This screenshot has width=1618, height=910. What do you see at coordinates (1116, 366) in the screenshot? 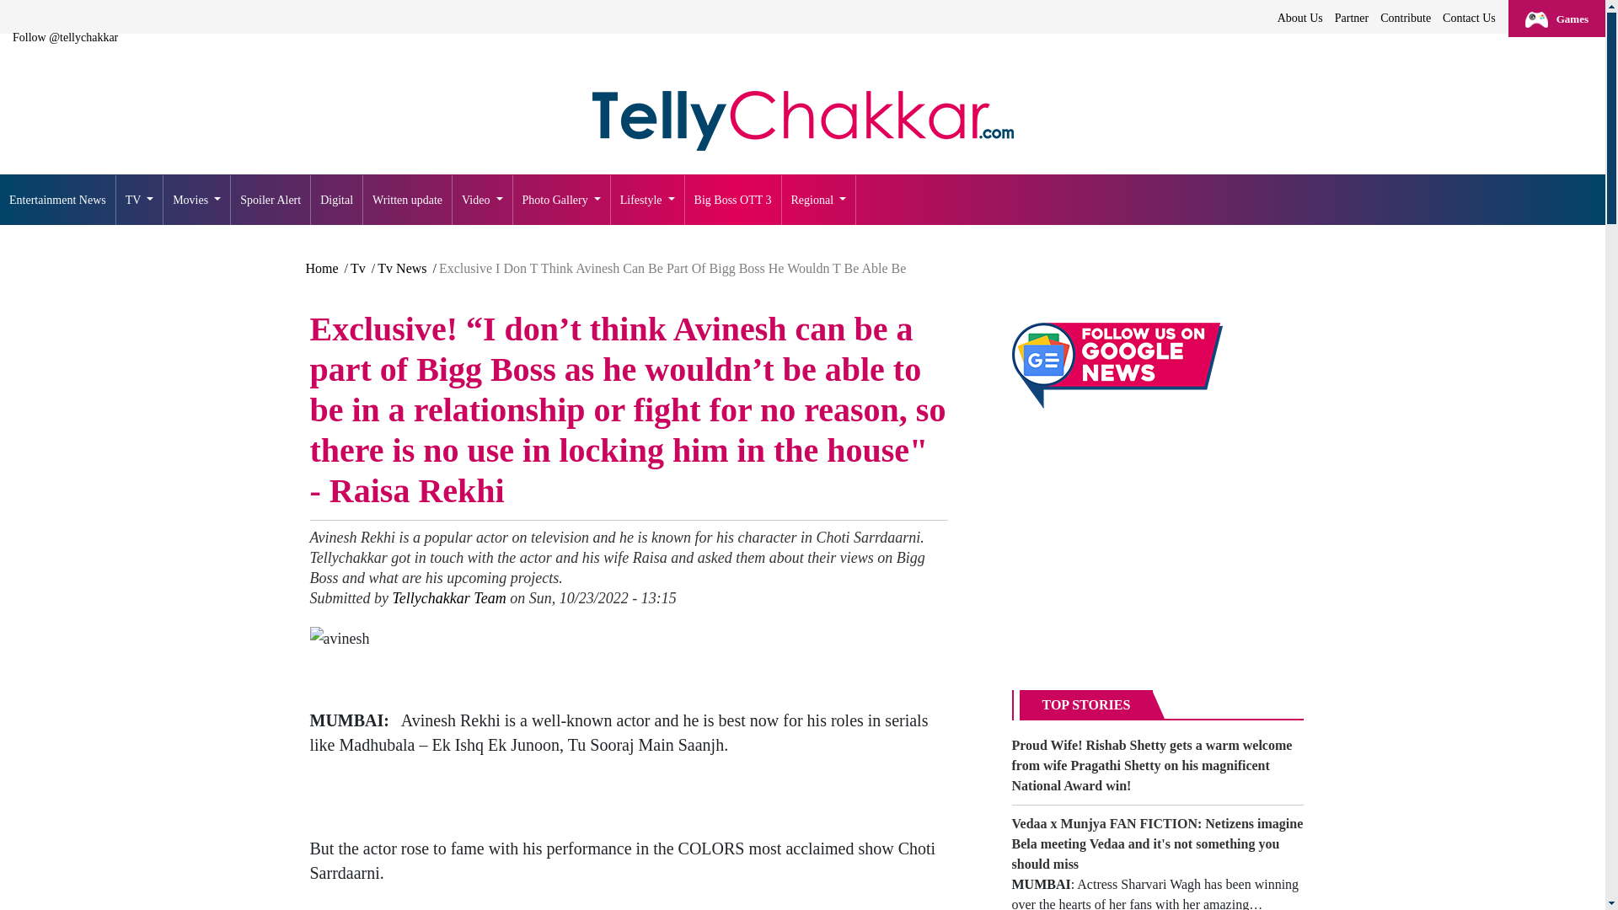
I see `Tellychakkar Google News Follow` at bounding box center [1116, 366].